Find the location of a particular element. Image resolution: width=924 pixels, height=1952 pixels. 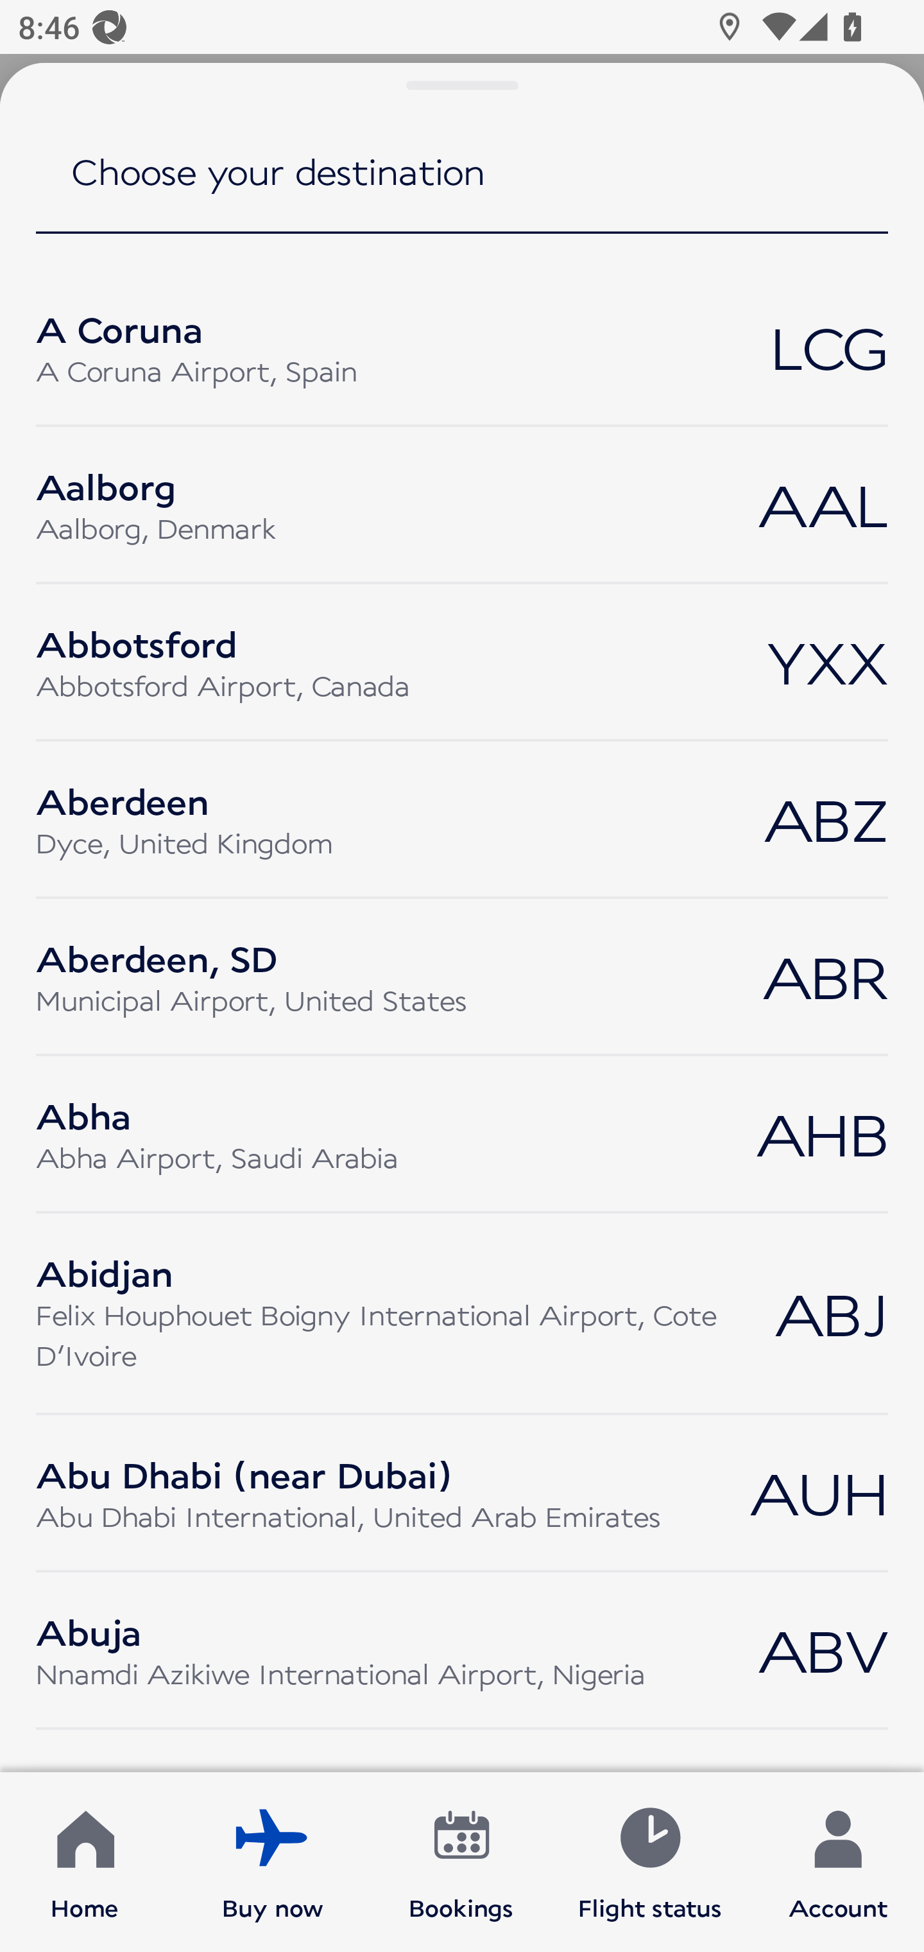

A Coruna A Coruna Airport, Spain LCG is located at coordinates (462, 347).